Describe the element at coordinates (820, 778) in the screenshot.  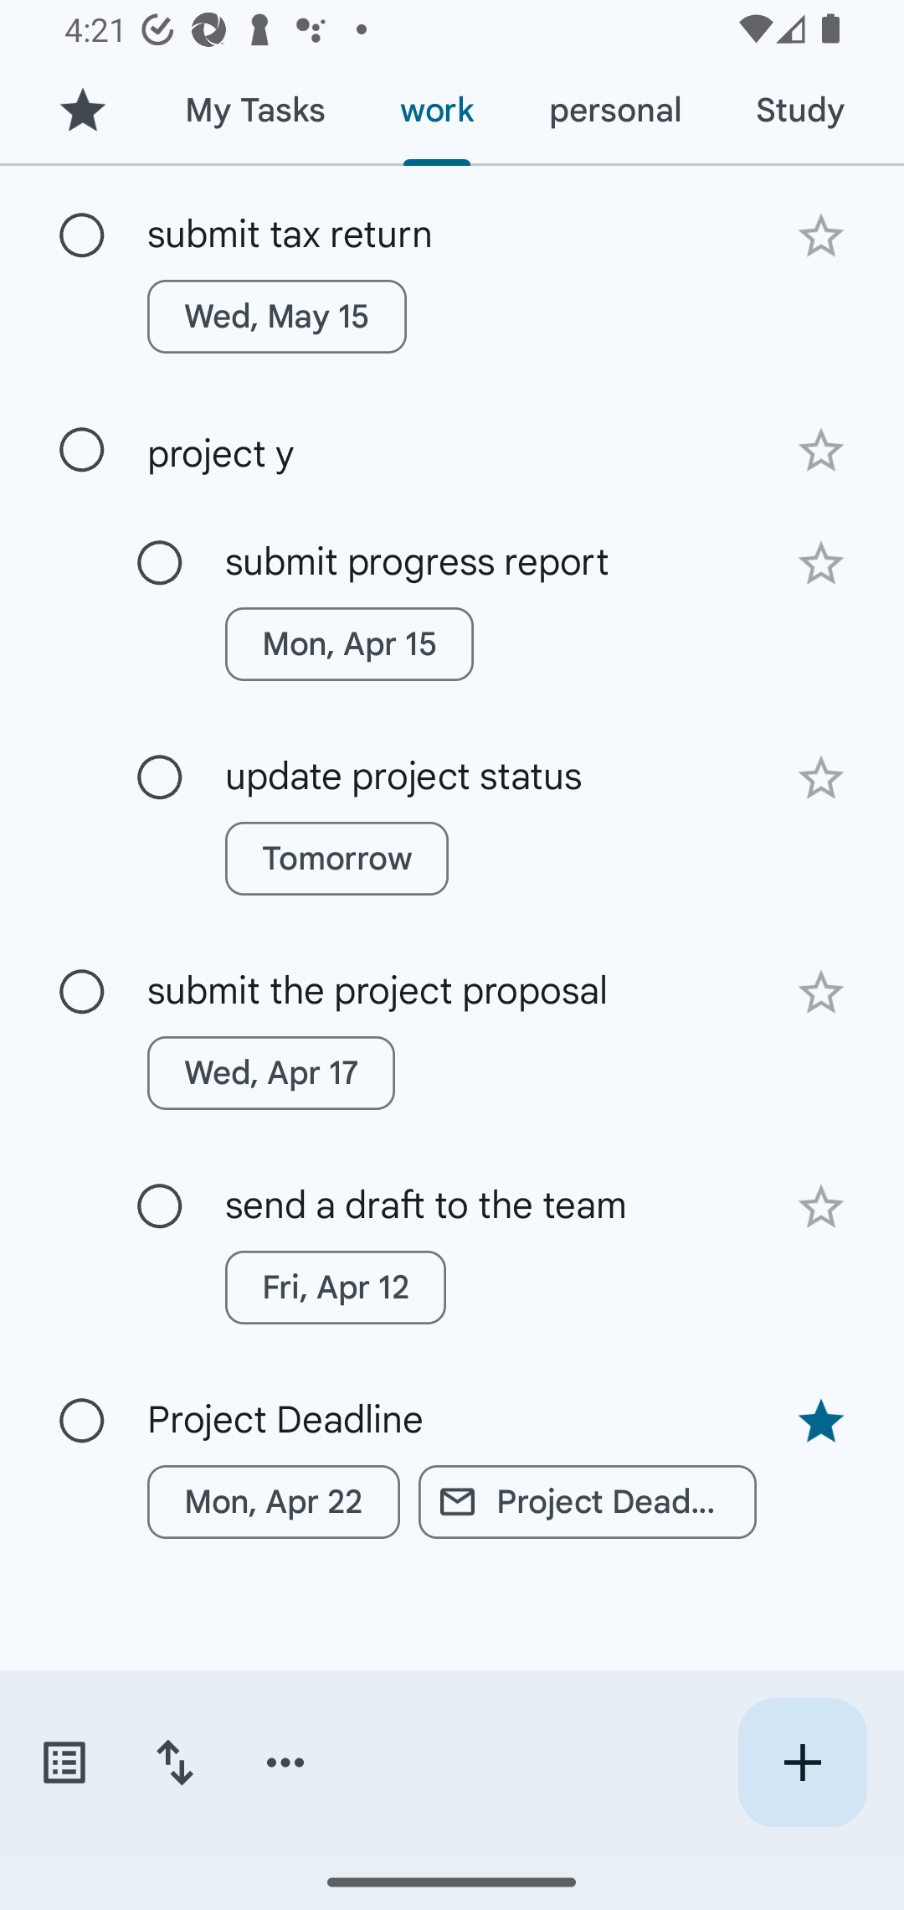
I see `Add star` at that location.